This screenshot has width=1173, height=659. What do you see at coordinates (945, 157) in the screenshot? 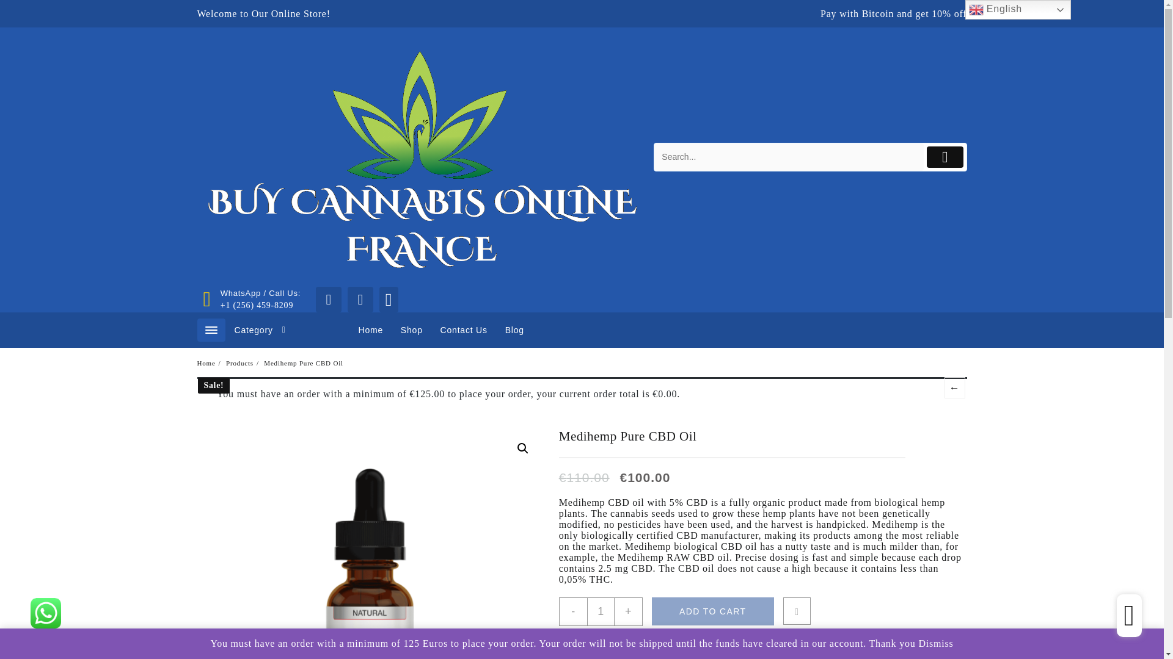
I see `Submit` at bounding box center [945, 157].